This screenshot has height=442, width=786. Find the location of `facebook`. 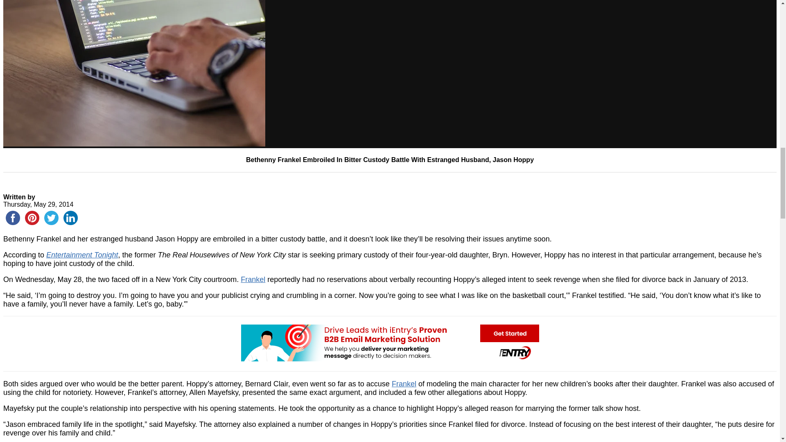

facebook is located at coordinates (13, 218).